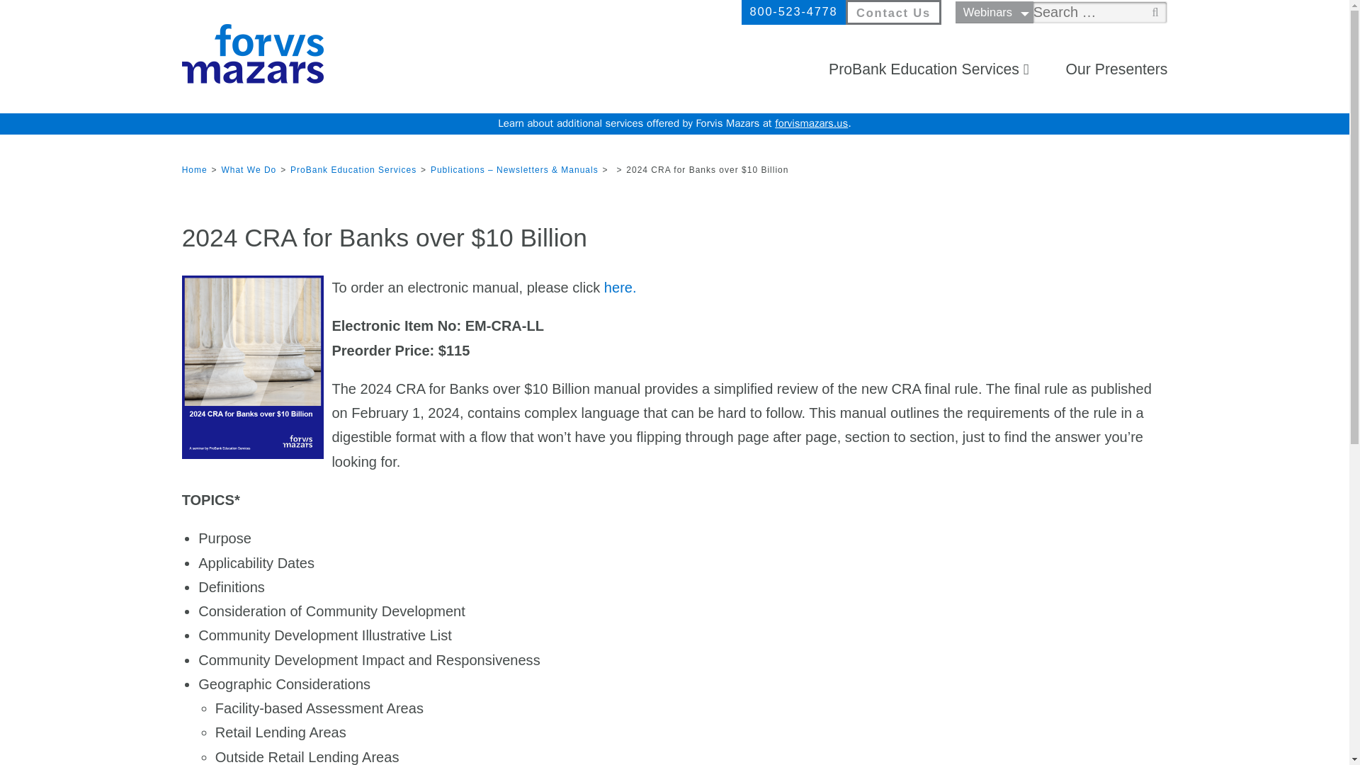  I want to click on 800-523-4778, so click(793, 11).